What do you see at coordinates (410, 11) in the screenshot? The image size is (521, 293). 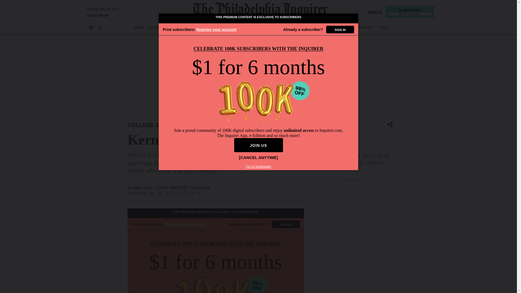 I see `SUBSCRIBE` at bounding box center [410, 11].